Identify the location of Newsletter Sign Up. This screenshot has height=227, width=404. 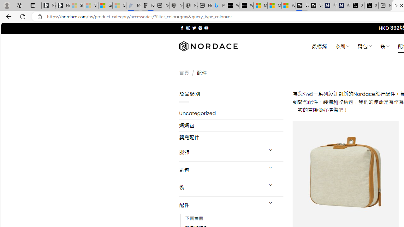
(62, 6).